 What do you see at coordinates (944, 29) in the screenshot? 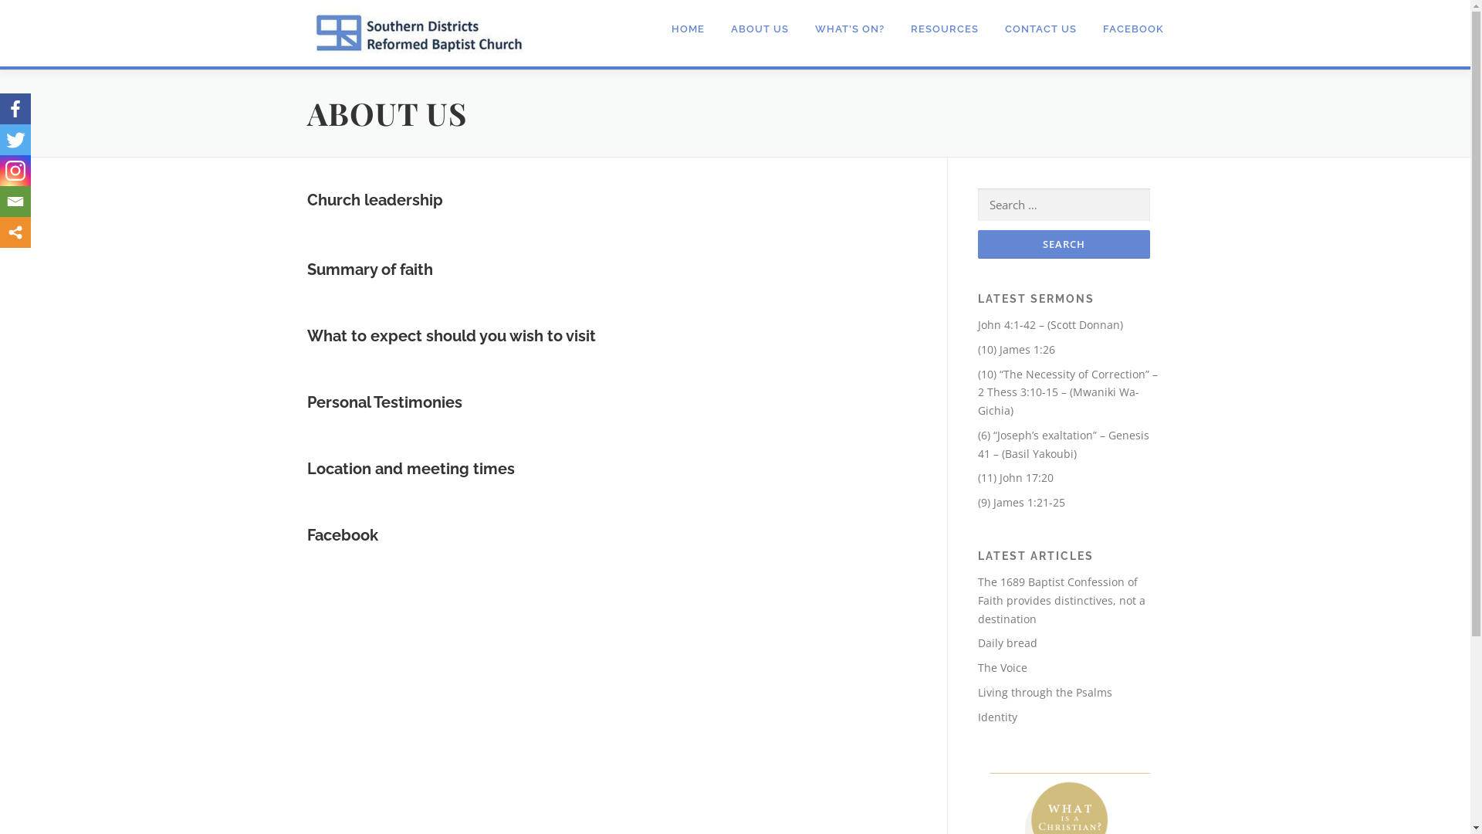
I see `RESOURCES` at bounding box center [944, 29].